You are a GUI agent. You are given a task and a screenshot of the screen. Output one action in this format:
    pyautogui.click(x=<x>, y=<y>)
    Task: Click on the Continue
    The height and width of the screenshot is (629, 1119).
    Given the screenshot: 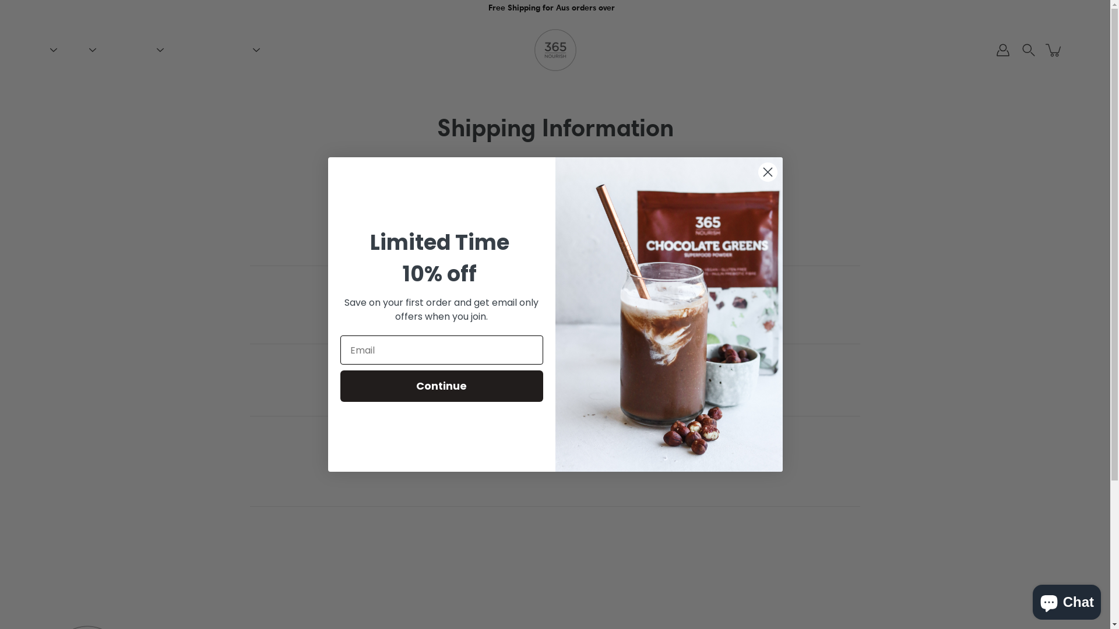 What is the action you would take?
    pyautogui.click(x=442, y=386)
    